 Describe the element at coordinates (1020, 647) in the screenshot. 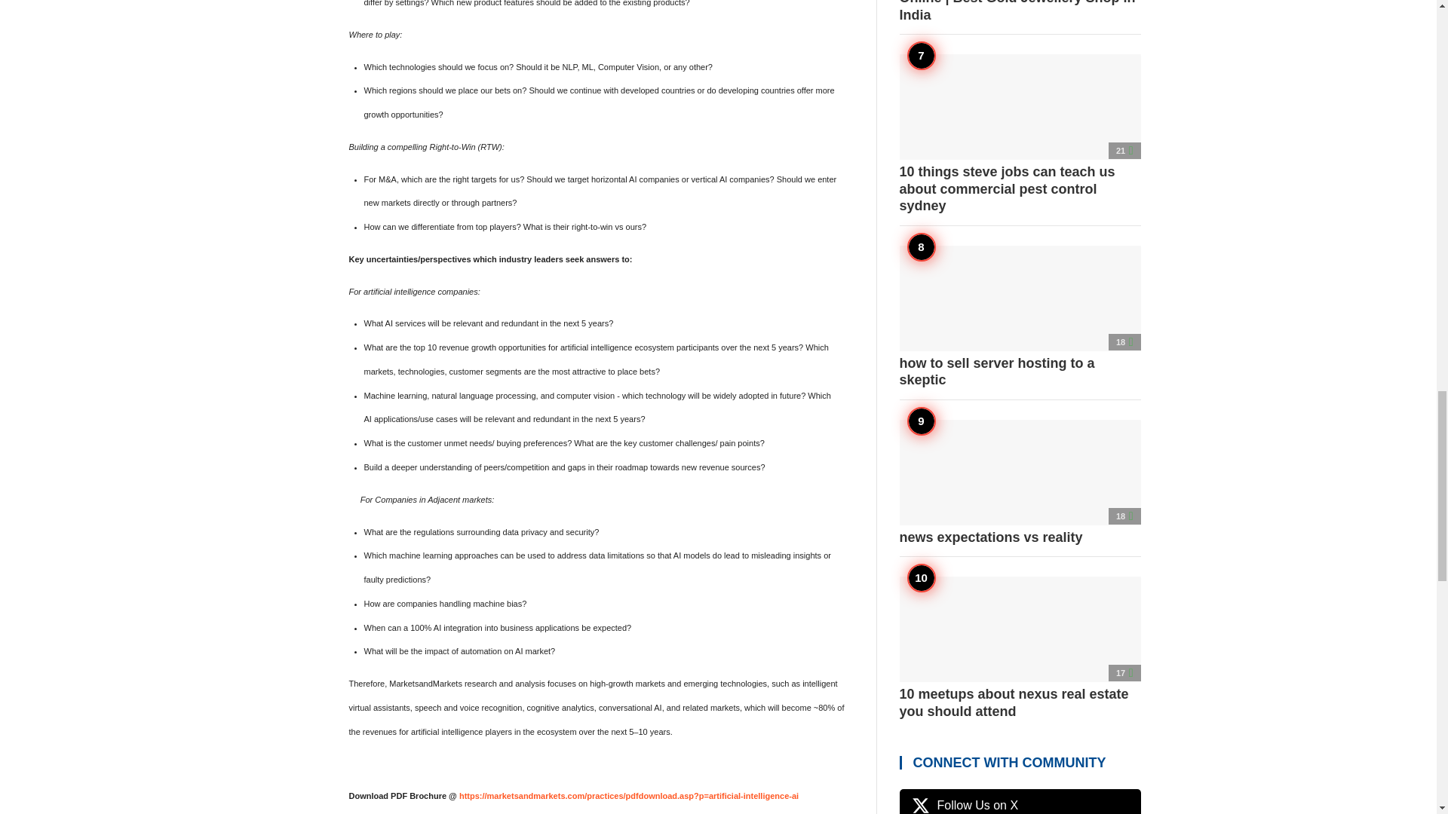

I see `10 meetups about nexus real estate you should attend` at that location.